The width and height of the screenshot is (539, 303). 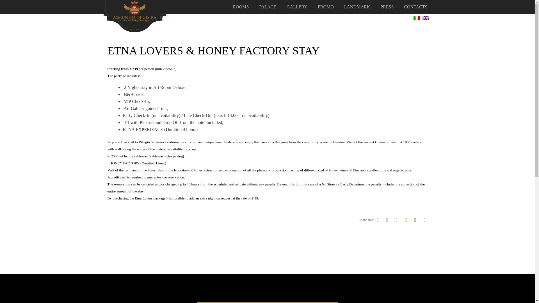 I want to click on PALACE, so click(x=268, y=7).